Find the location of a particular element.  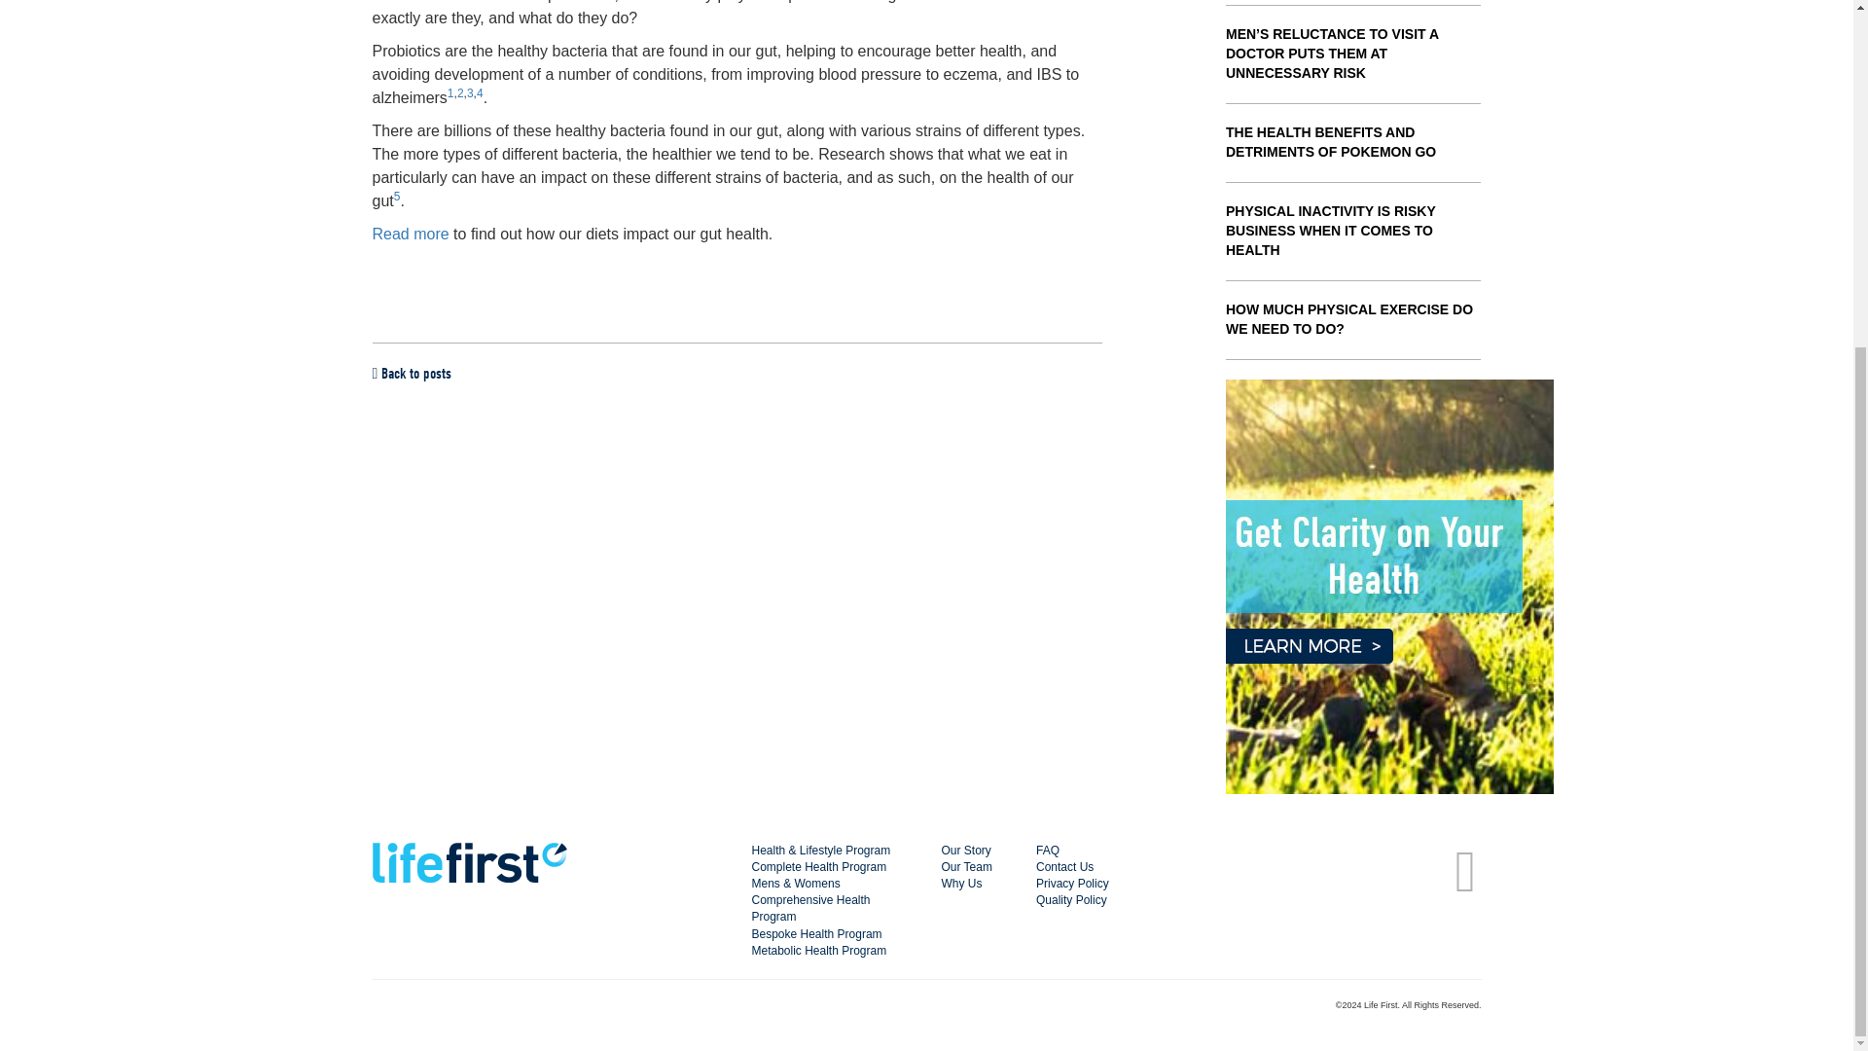

Back to posts is located at coordinates (412, 374).